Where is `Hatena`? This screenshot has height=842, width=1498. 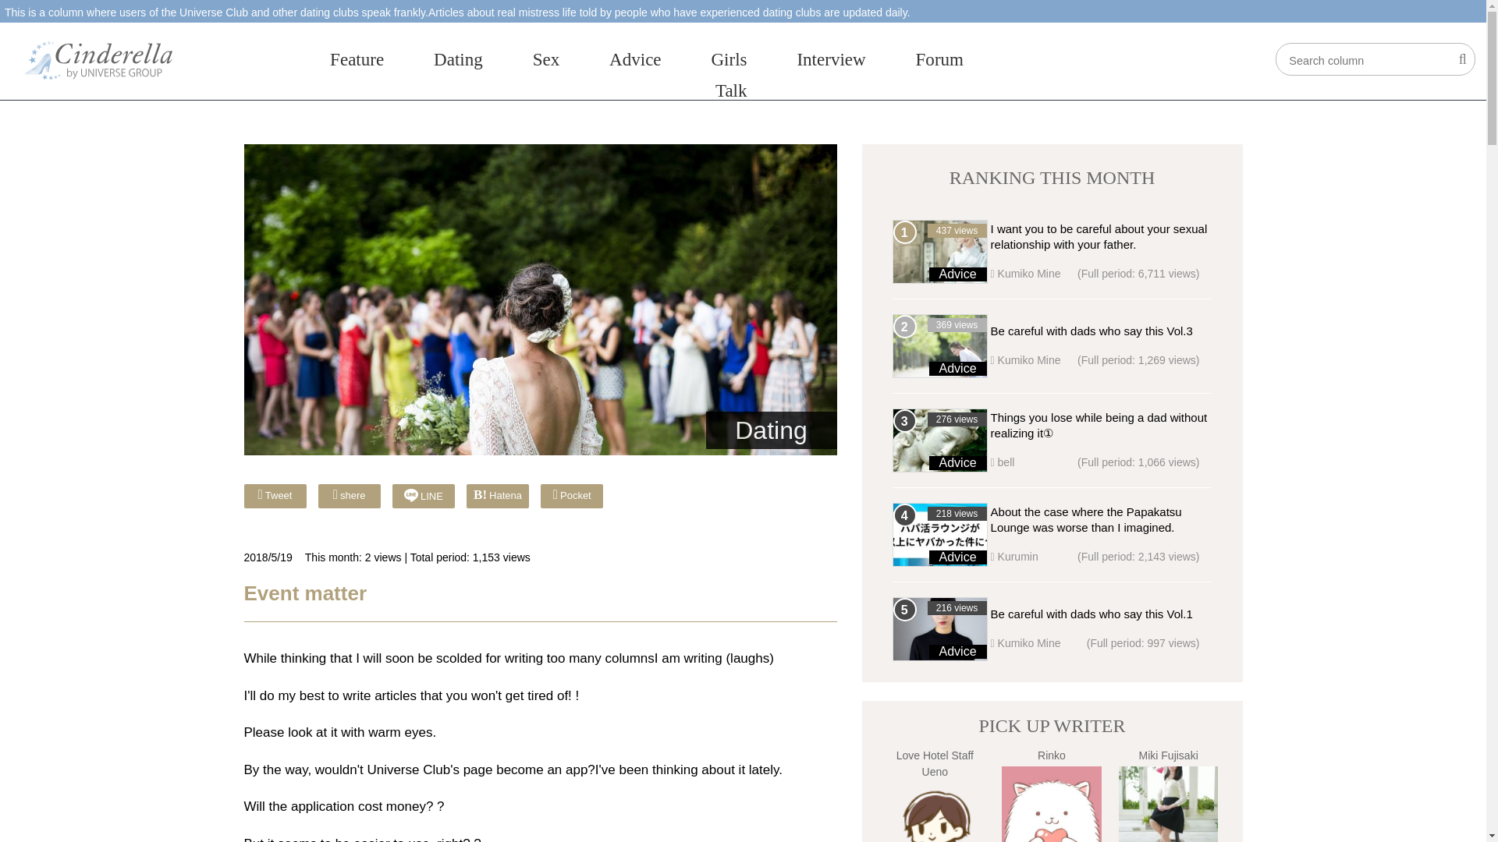
Hatena is located at coordinates (497, 494).